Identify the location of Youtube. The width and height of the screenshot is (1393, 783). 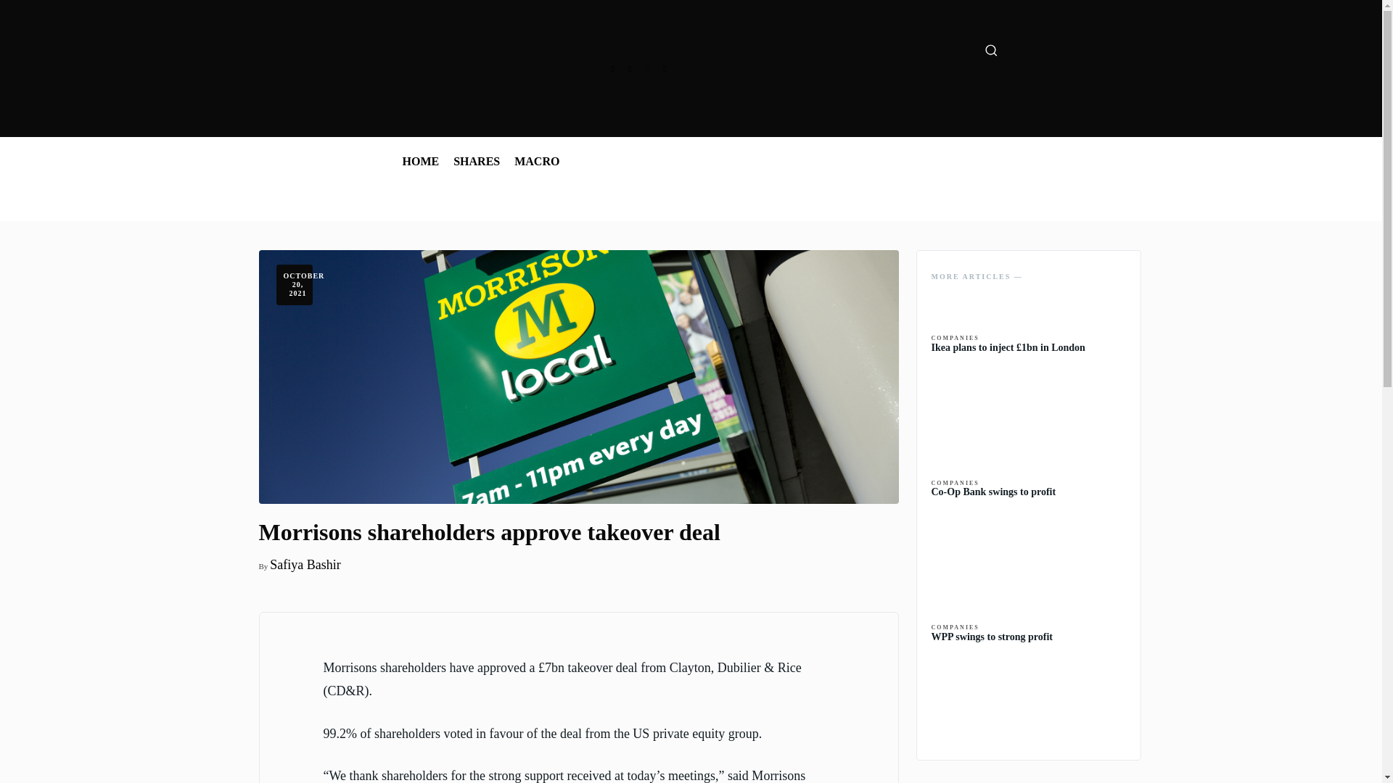
(665, 68).